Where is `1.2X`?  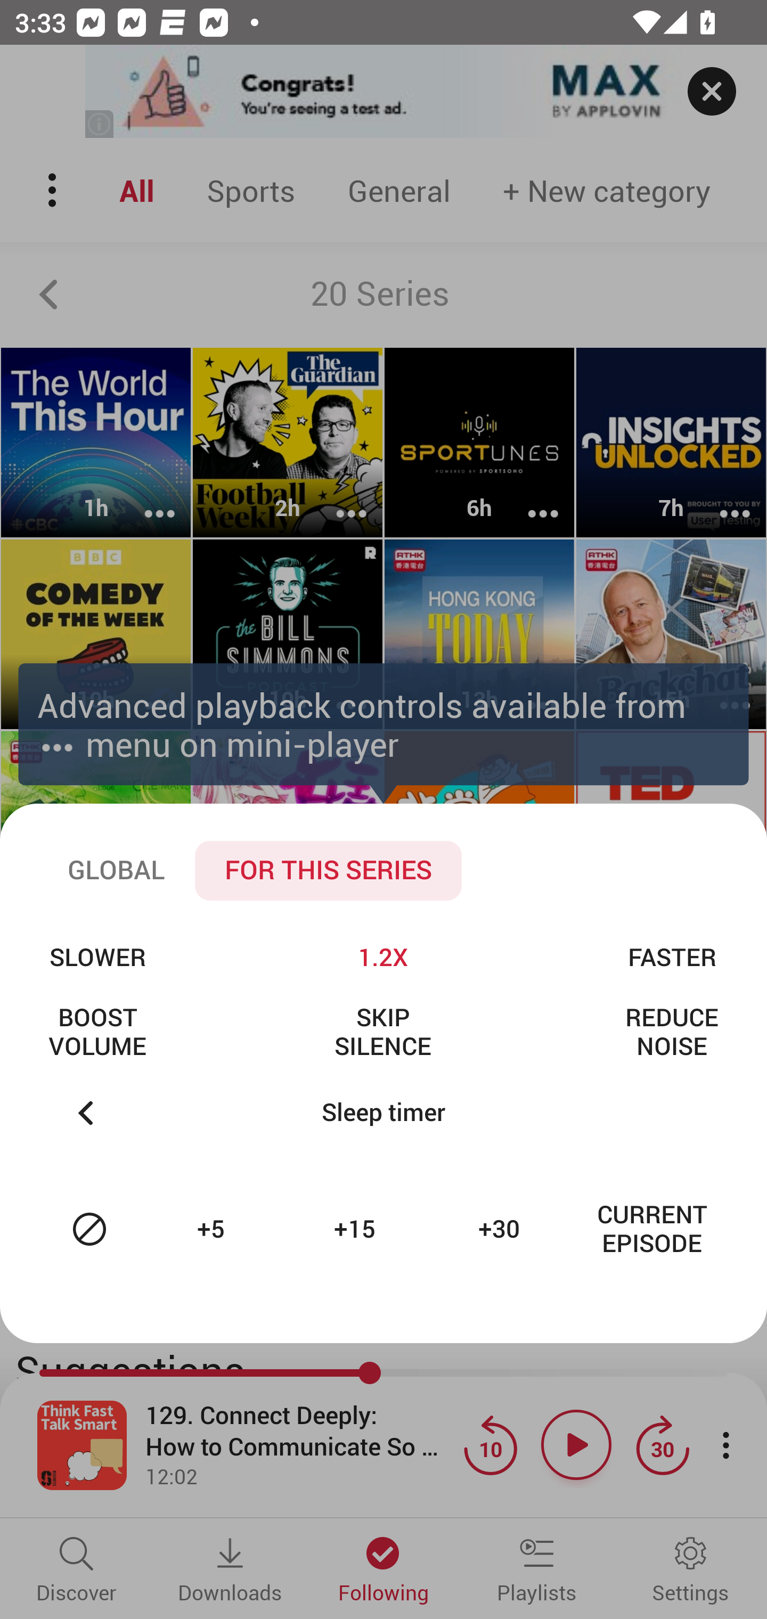 1.2X is located at coordinates (382, 956).